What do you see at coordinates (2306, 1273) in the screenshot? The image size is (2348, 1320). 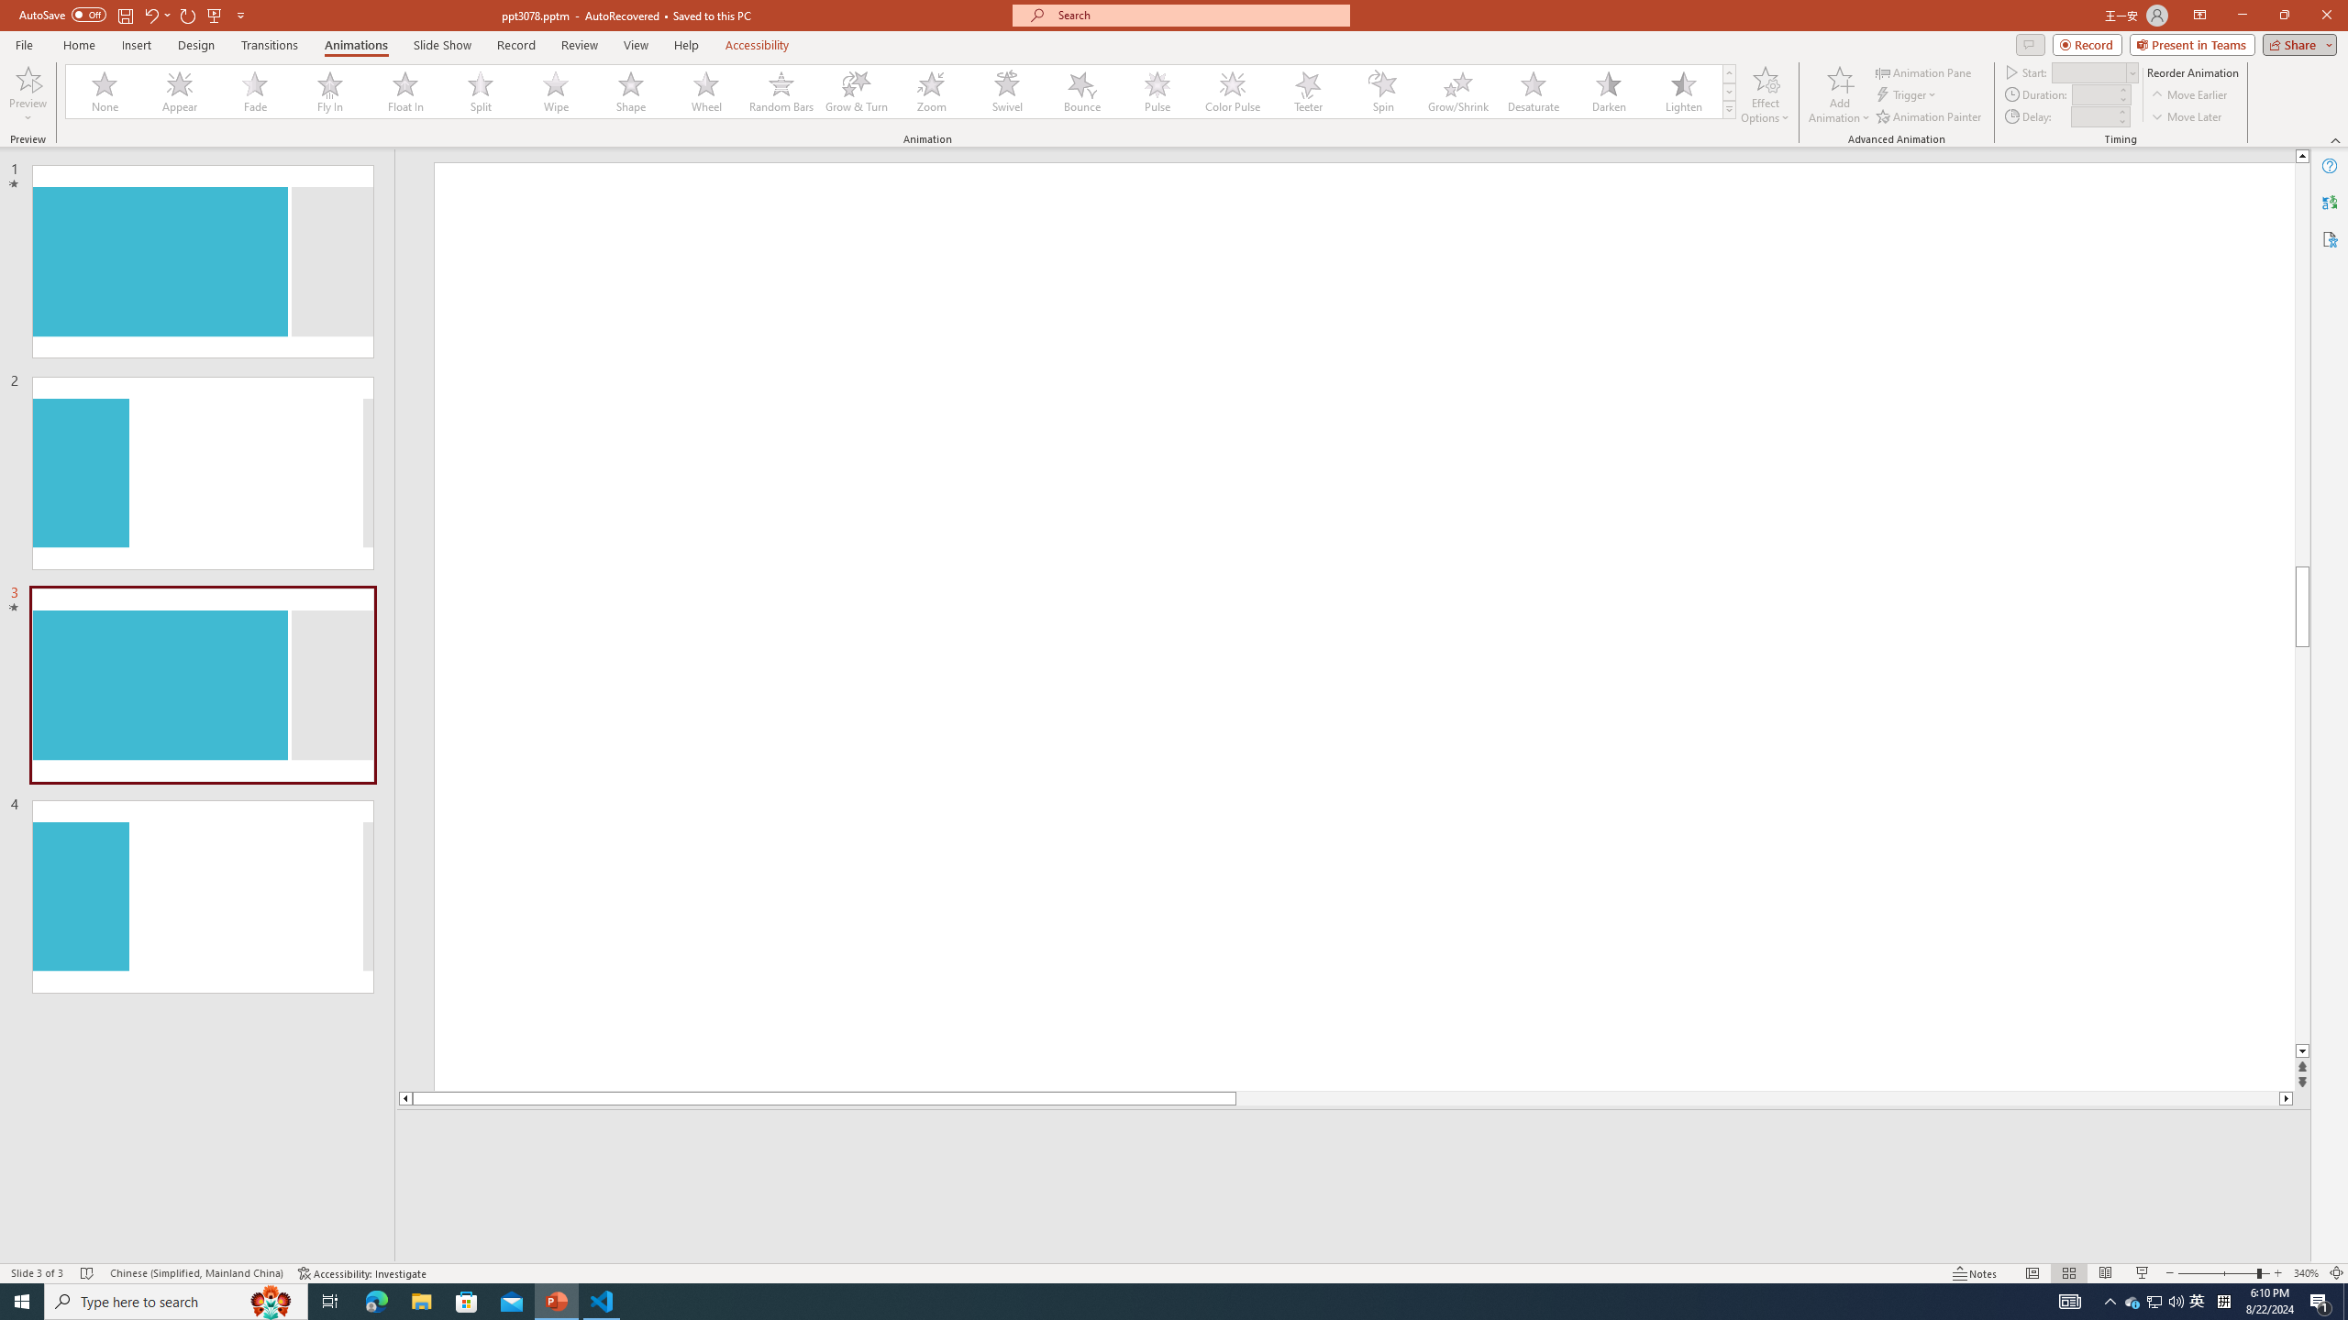 I see `Zoom 340%` at bounding box center [2306, 1273].